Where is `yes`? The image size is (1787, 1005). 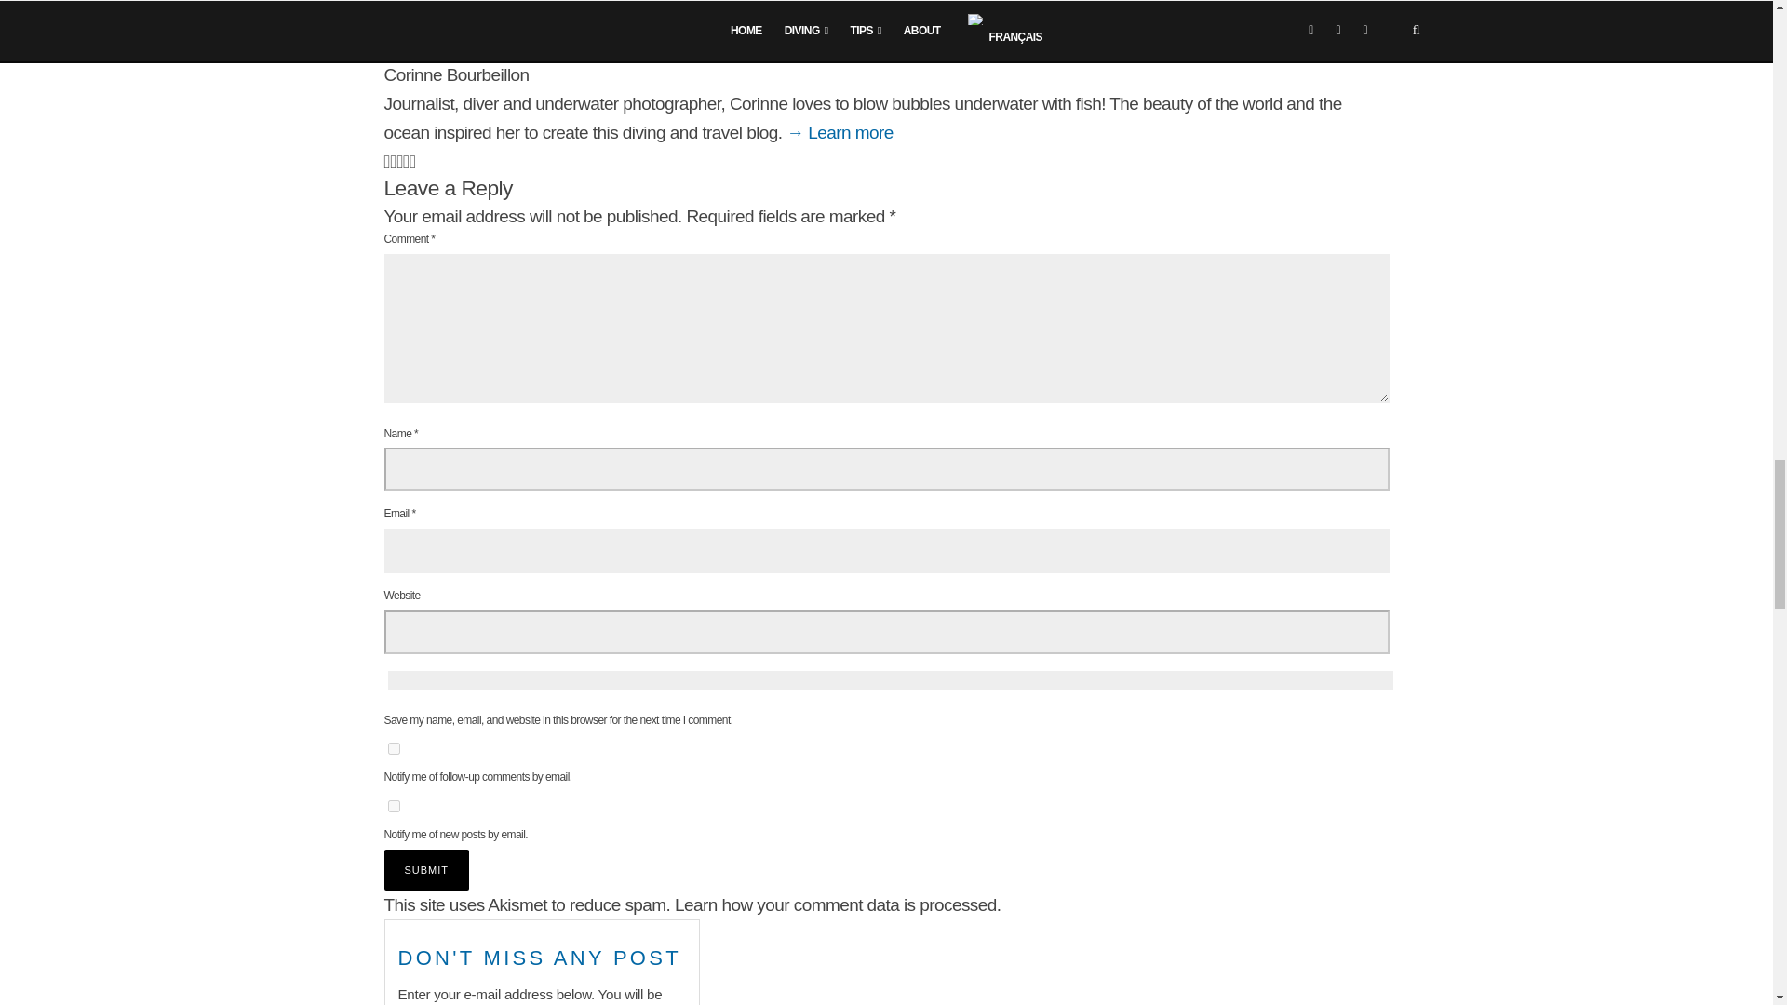
yes is located at coordinates (890, 679).